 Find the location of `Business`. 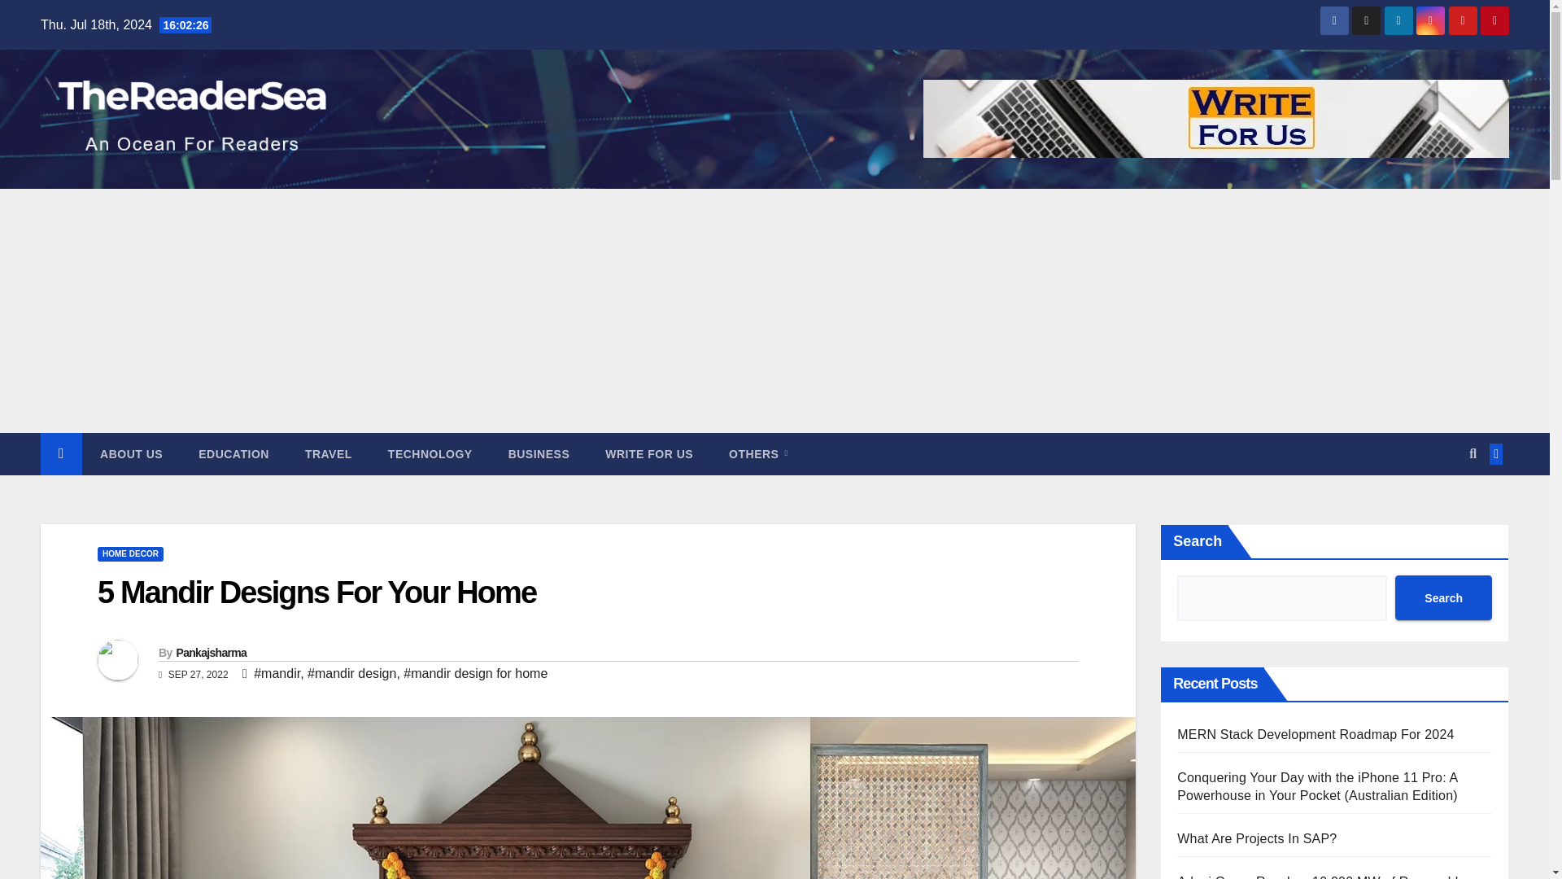

Business is located at coordinates (539, 454).